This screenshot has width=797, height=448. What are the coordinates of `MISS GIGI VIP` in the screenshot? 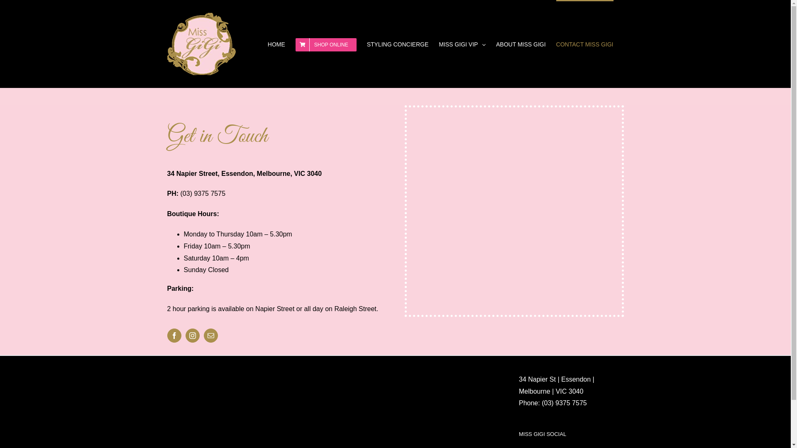 It's located at (462, 44).